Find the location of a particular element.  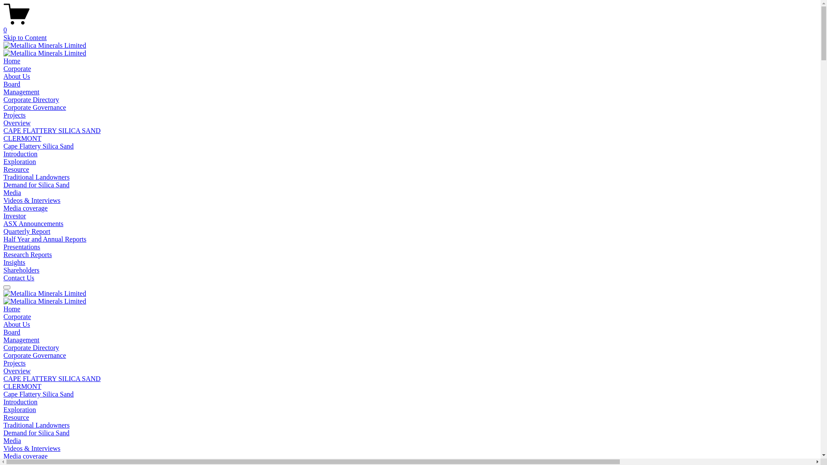

CLERMONT is located at coordinates (22, 139).